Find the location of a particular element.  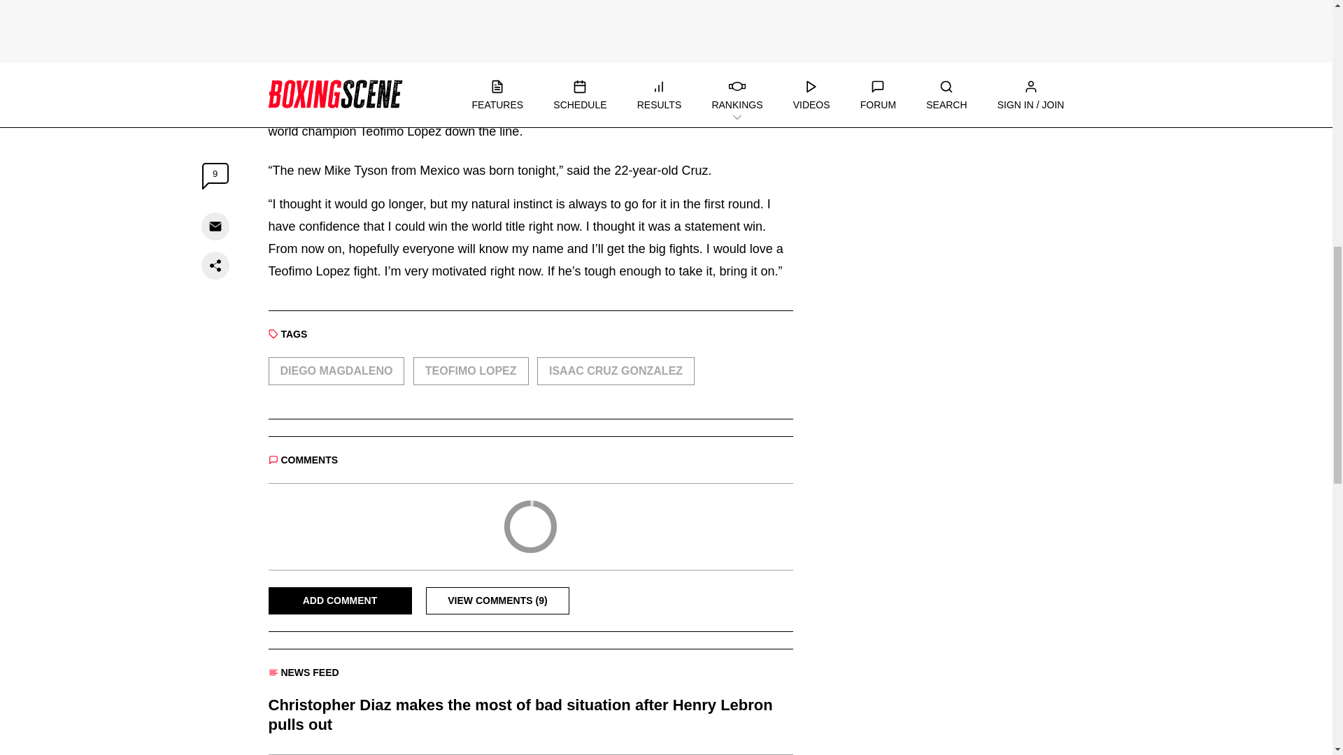

NEWS FEED is located at coordinates (304, 672).